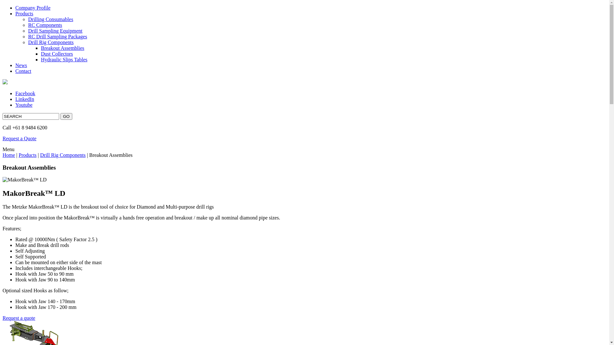 The height and width of the screenshot is (345, 614). What do you see at coordinates (19, 318) in the screenshot?
I see `Request a quote` at bounding box center [19, 318].